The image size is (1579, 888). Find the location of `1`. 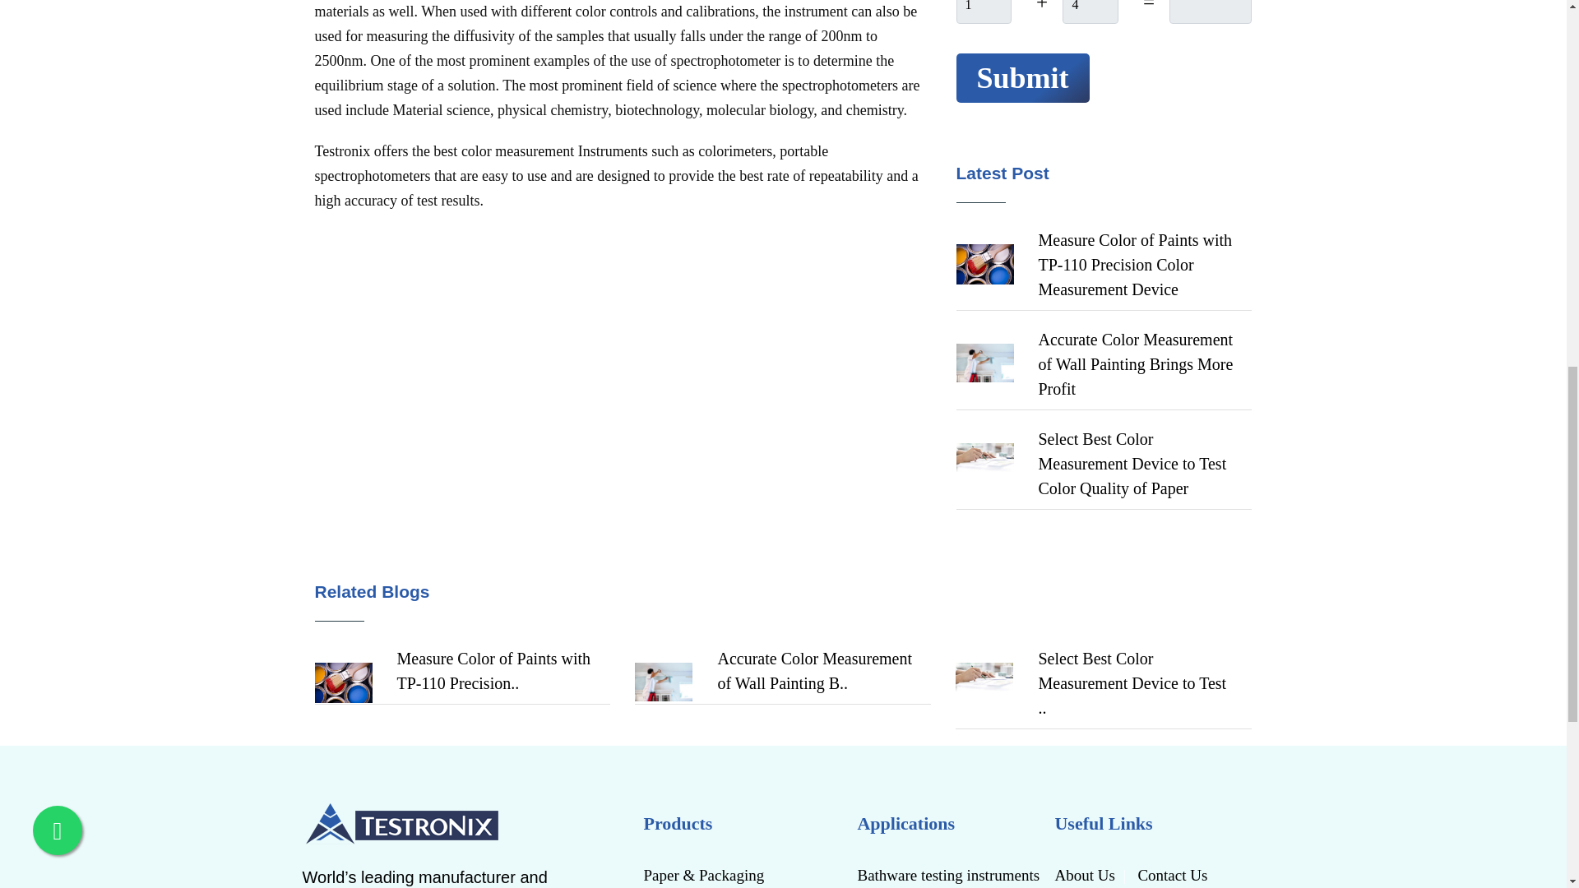

1 is located at coordinates (982, 12).